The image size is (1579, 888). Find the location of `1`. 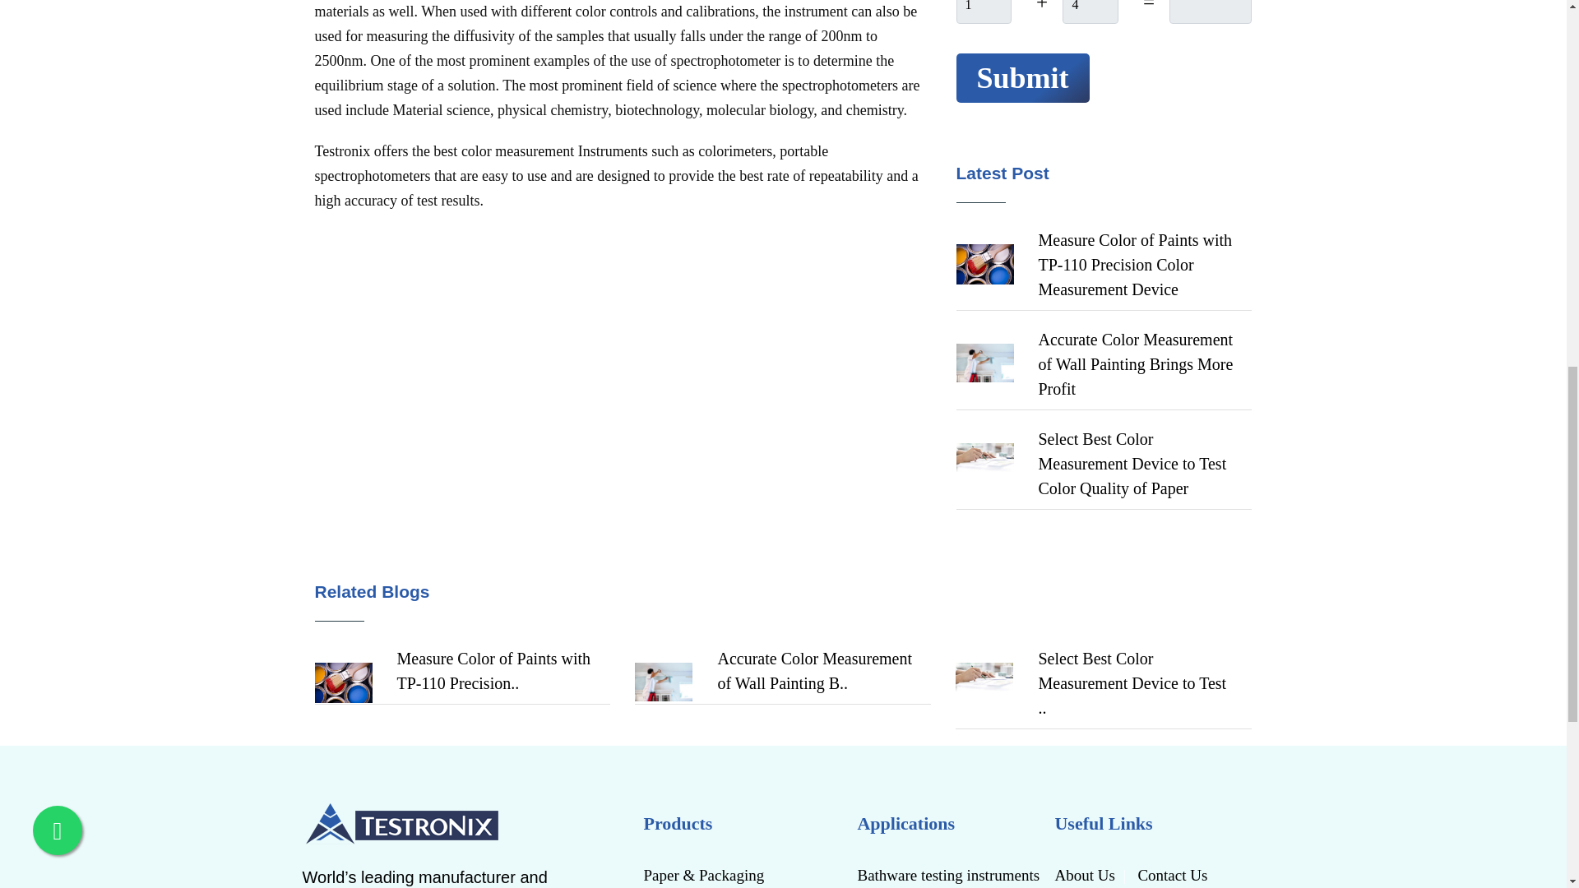

1 is located at coordinates (982, 12).